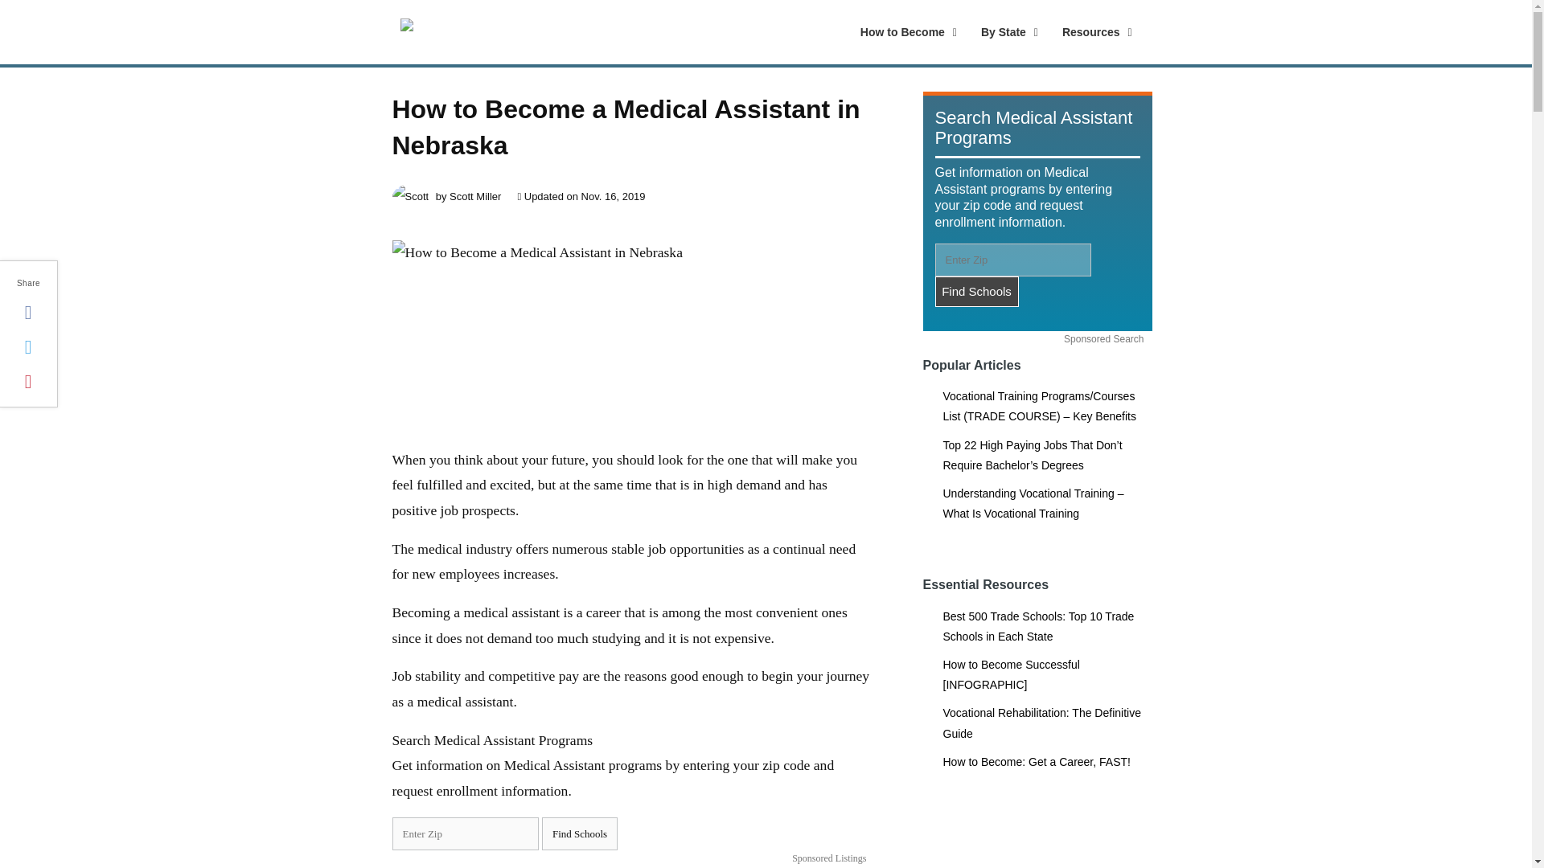  What do you see at coordinates (975, 292) in the screenshot?
I see `Find Schools` at bounding box center [975, 292].